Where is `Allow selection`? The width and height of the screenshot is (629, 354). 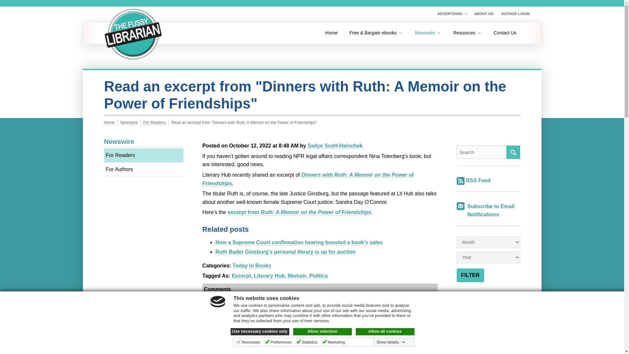 Allow selection is located at coordinates (322, 332).